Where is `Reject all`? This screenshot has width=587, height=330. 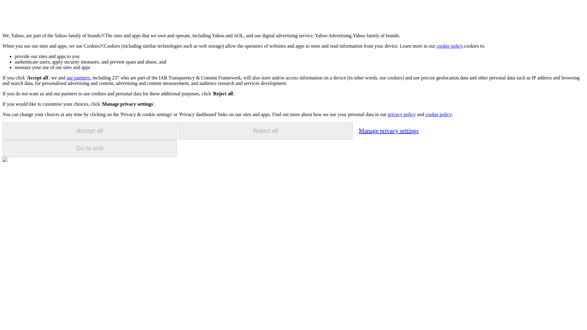 Reject all is located at coordinates (265, 131).